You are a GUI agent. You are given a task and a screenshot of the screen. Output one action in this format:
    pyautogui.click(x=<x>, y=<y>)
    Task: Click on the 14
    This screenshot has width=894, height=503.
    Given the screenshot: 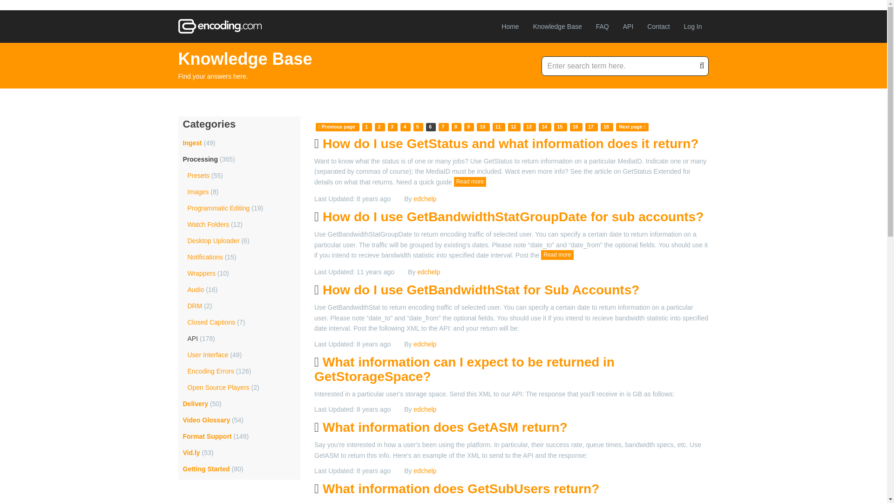 What is the action you would take?
    pyautogui.click(x=544, y=126)
    